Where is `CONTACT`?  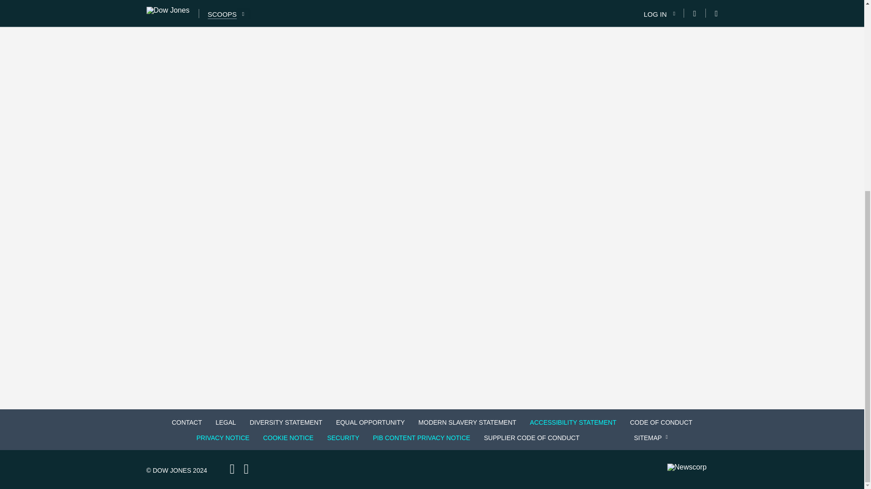
CONTACT is located at coordinates (187, 422).